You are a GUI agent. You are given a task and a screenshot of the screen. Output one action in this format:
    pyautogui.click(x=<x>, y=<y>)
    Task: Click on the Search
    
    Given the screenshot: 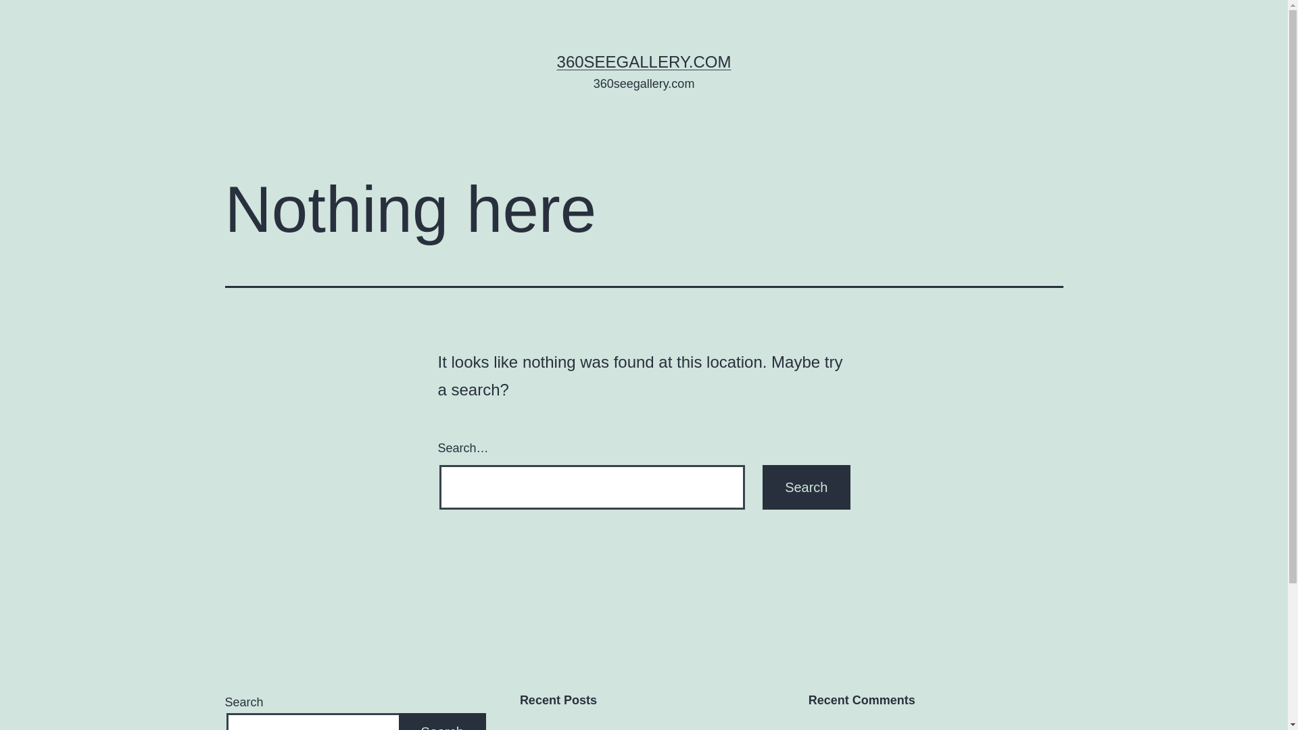 What is the action you would take?
    pyautogui.click(x=806, y=487)
    